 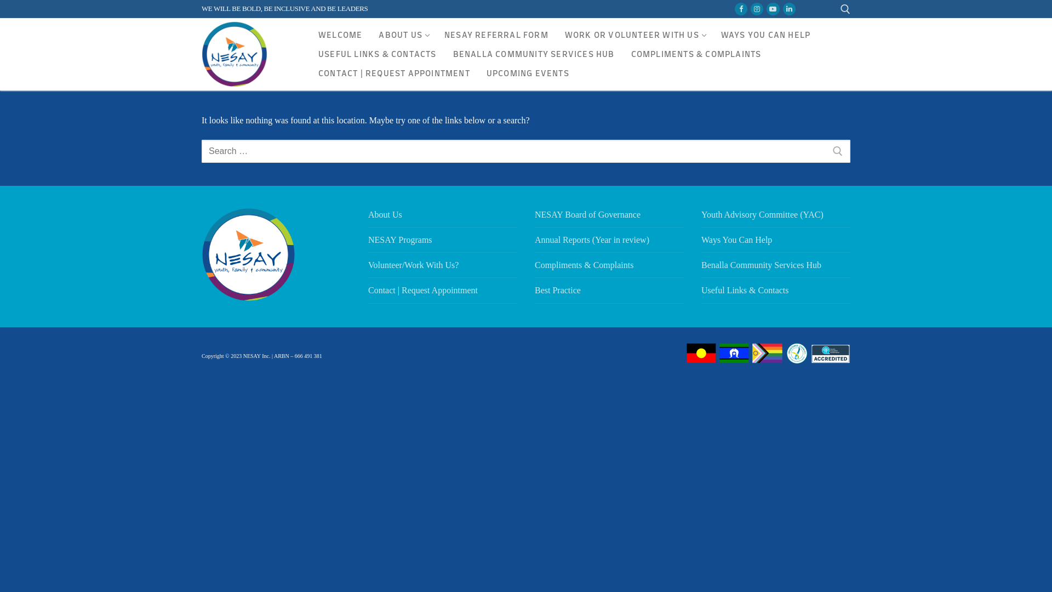 What do you see at coordinates (443, 293) in the screenshot?
I see `Contact | Request Appointment` at bounding box center [443, 293].